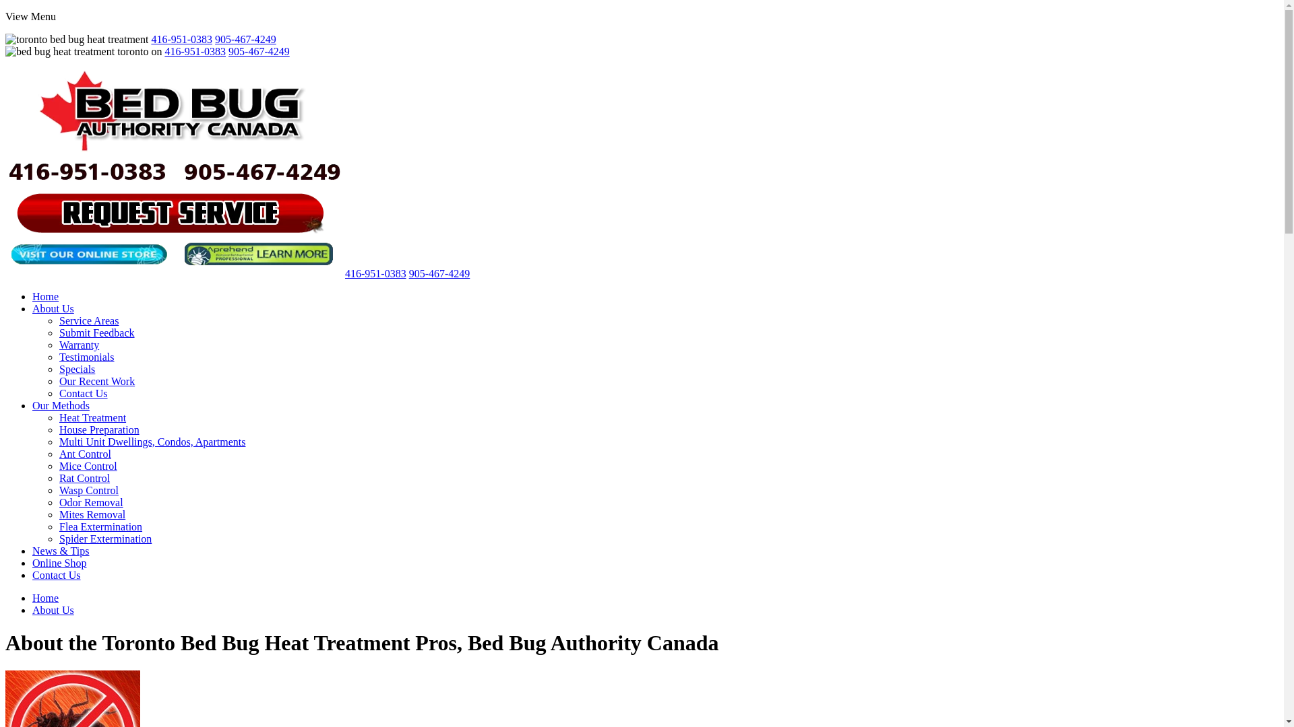 The image size is (1294, 727). I want to click on Wasp Control, so click(89, 490).